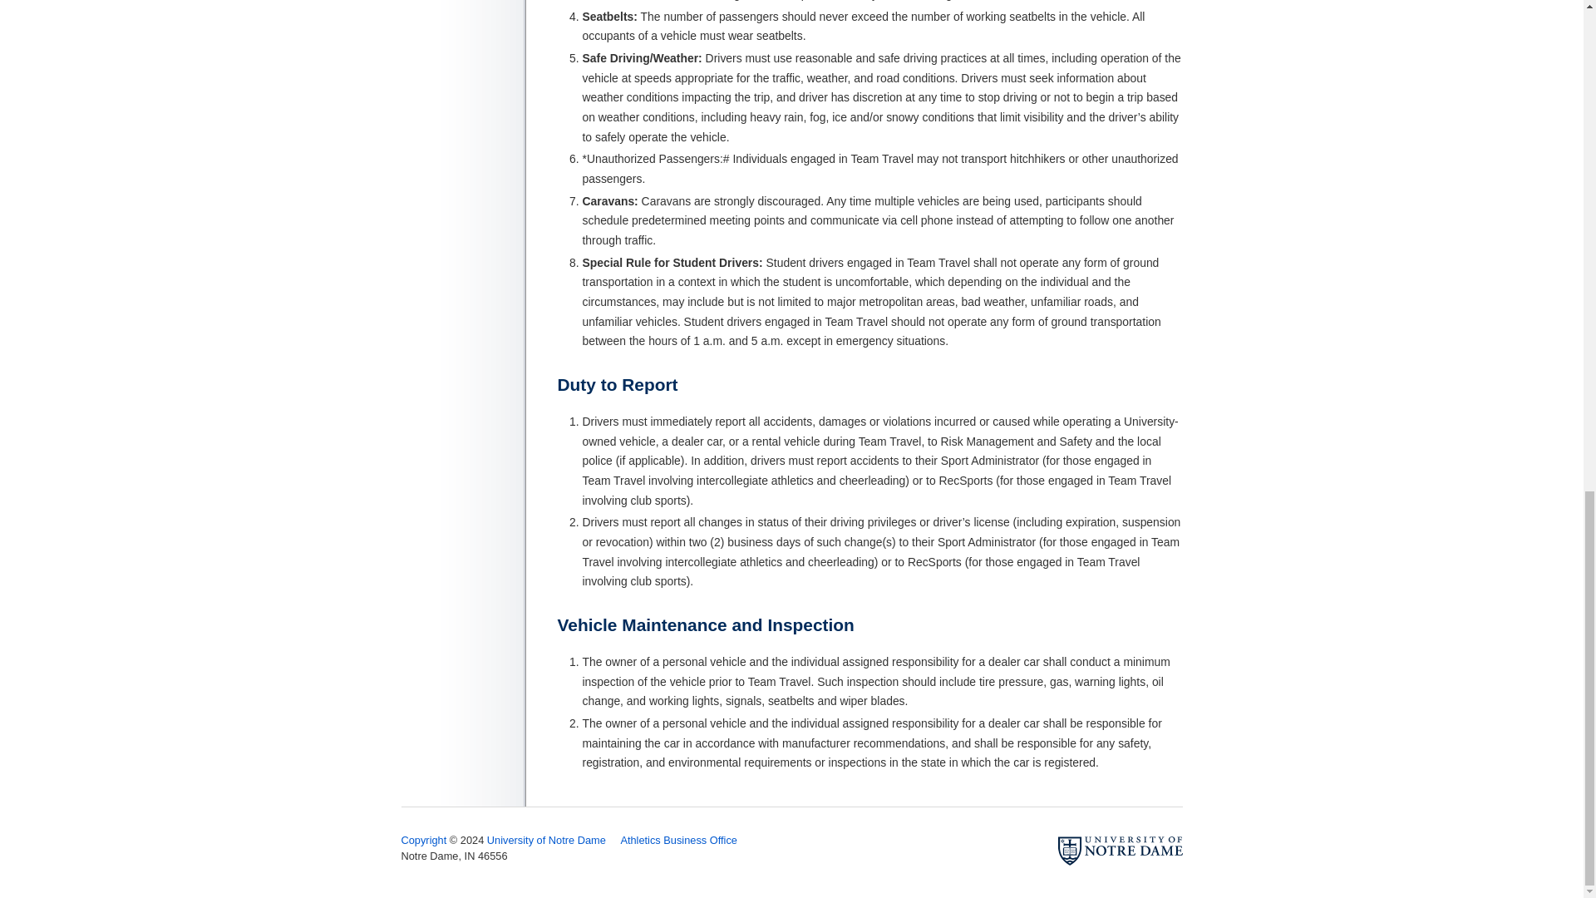 This screenshot has height=898, width=1596. Describe the element at coordinates (678, 840) in the screenshot. I see `Athletics Business Office` at that location.